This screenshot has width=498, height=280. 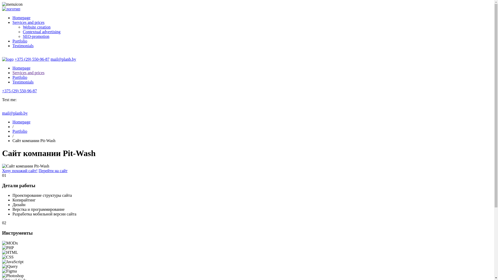 What do you see at coordinates (13, 262) in the screenshot?
I see `JavaScript` at bounding box center [13, 262].